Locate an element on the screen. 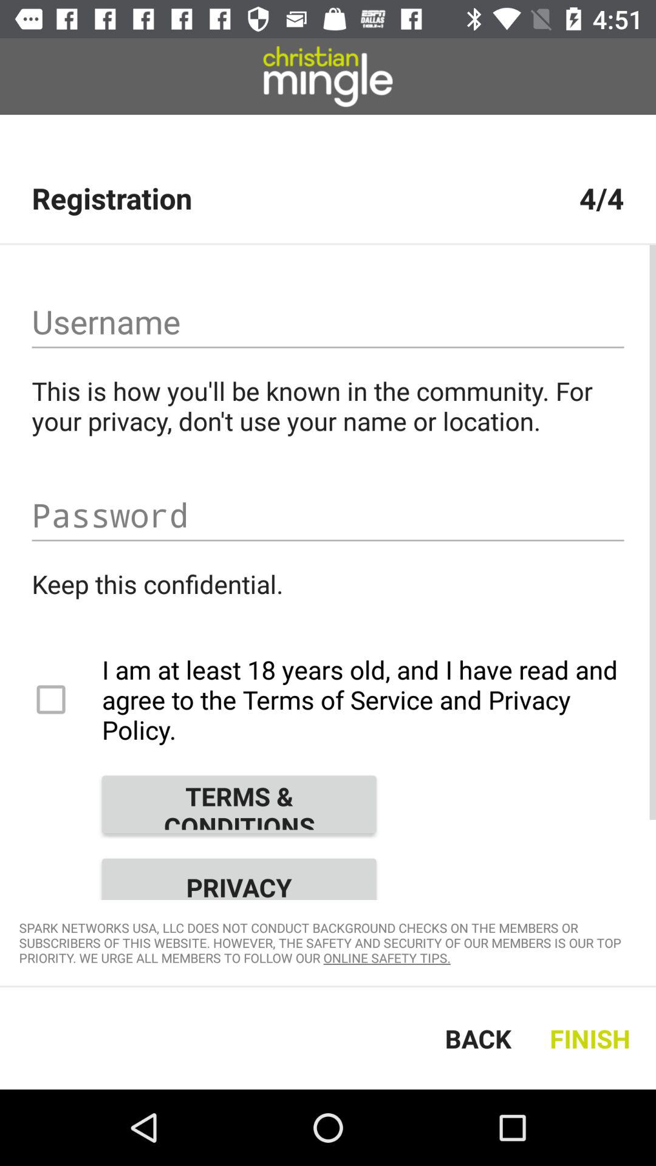  open the back icon is located at coordinates (478, 1038).